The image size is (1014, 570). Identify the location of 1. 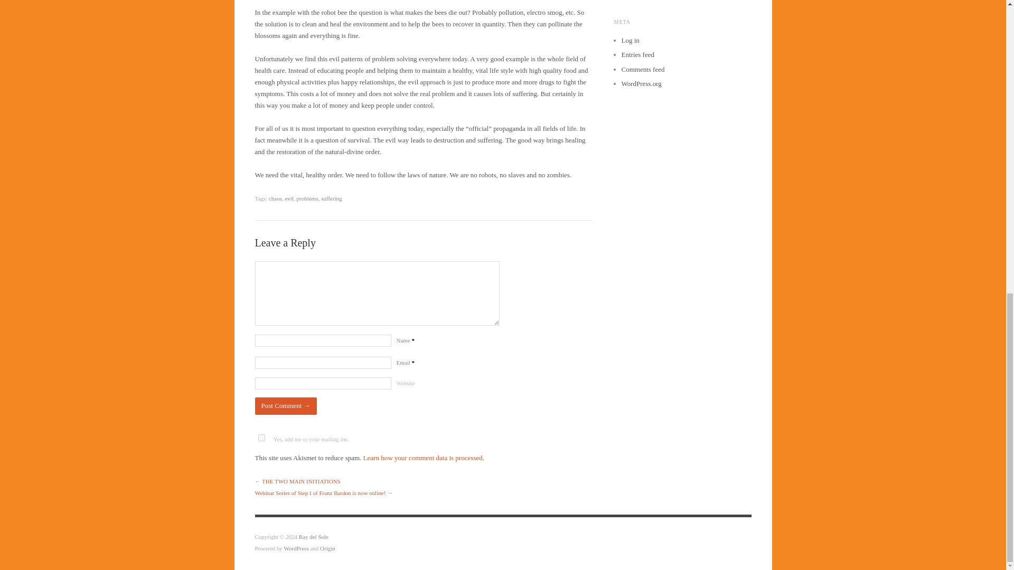
(261, 437).